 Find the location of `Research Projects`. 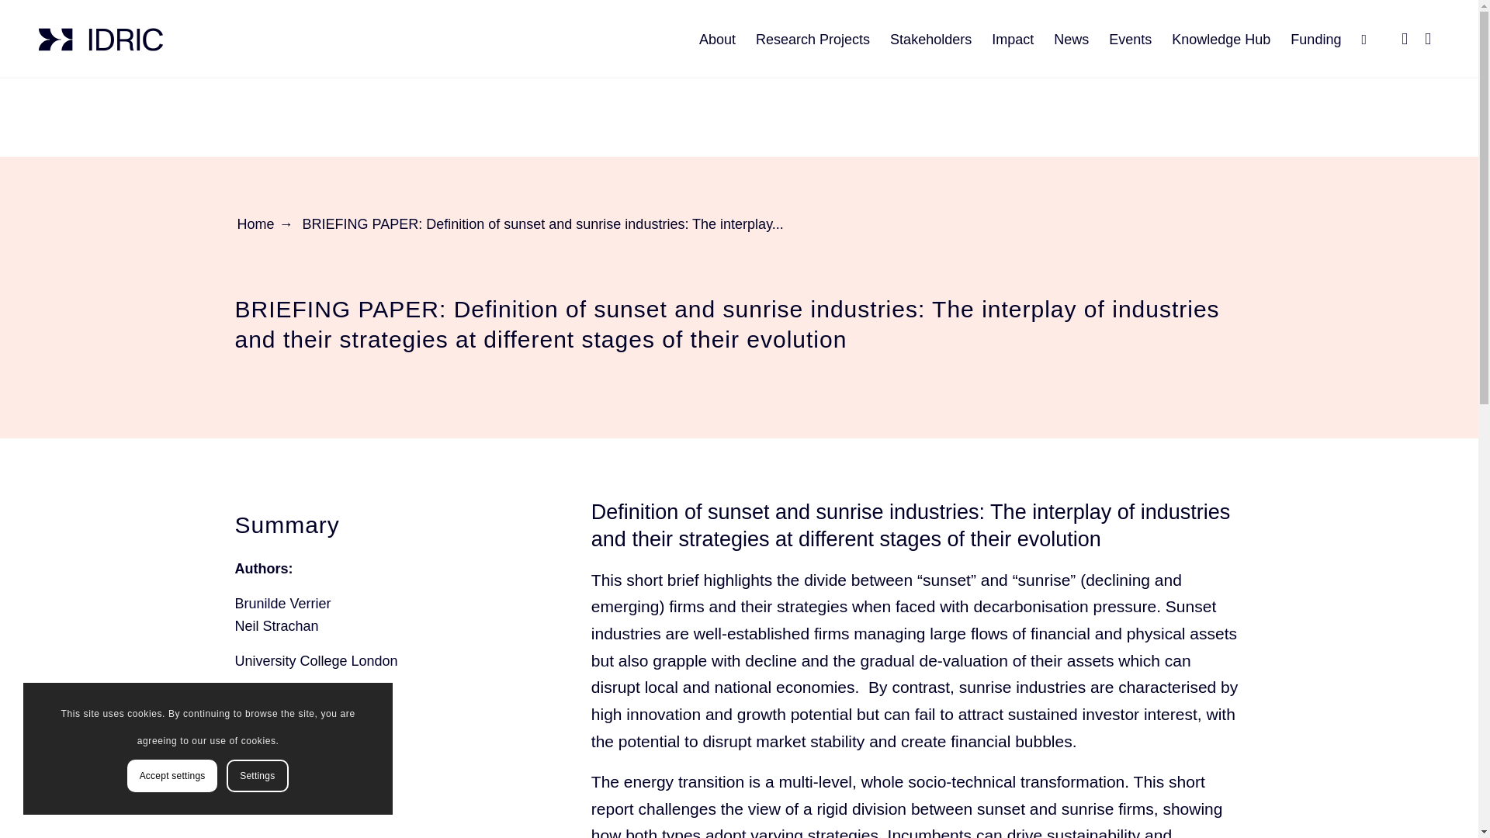

Research Projects is located at coordinates (813, 40).